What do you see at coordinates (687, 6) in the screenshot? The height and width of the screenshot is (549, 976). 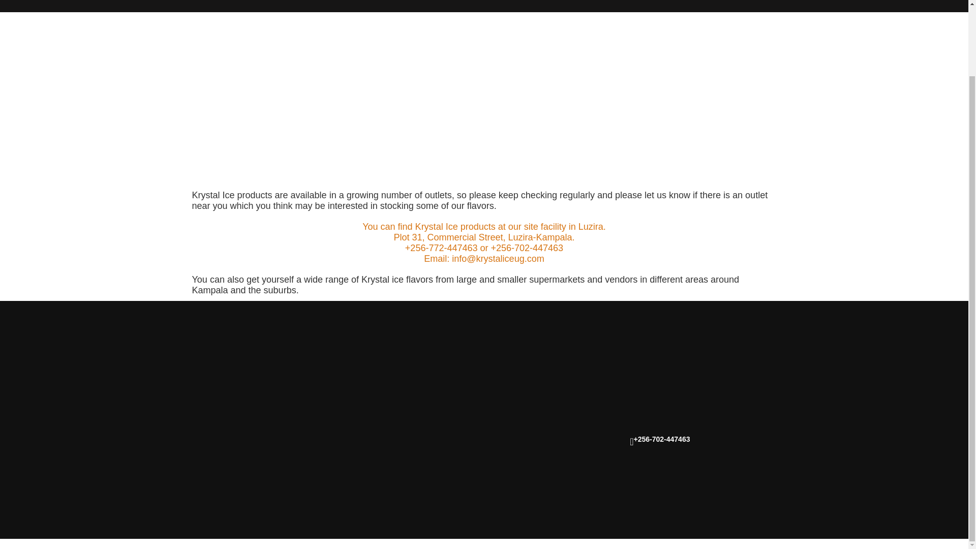 I see `OUR BLOG` at bounding box center [687, 6].